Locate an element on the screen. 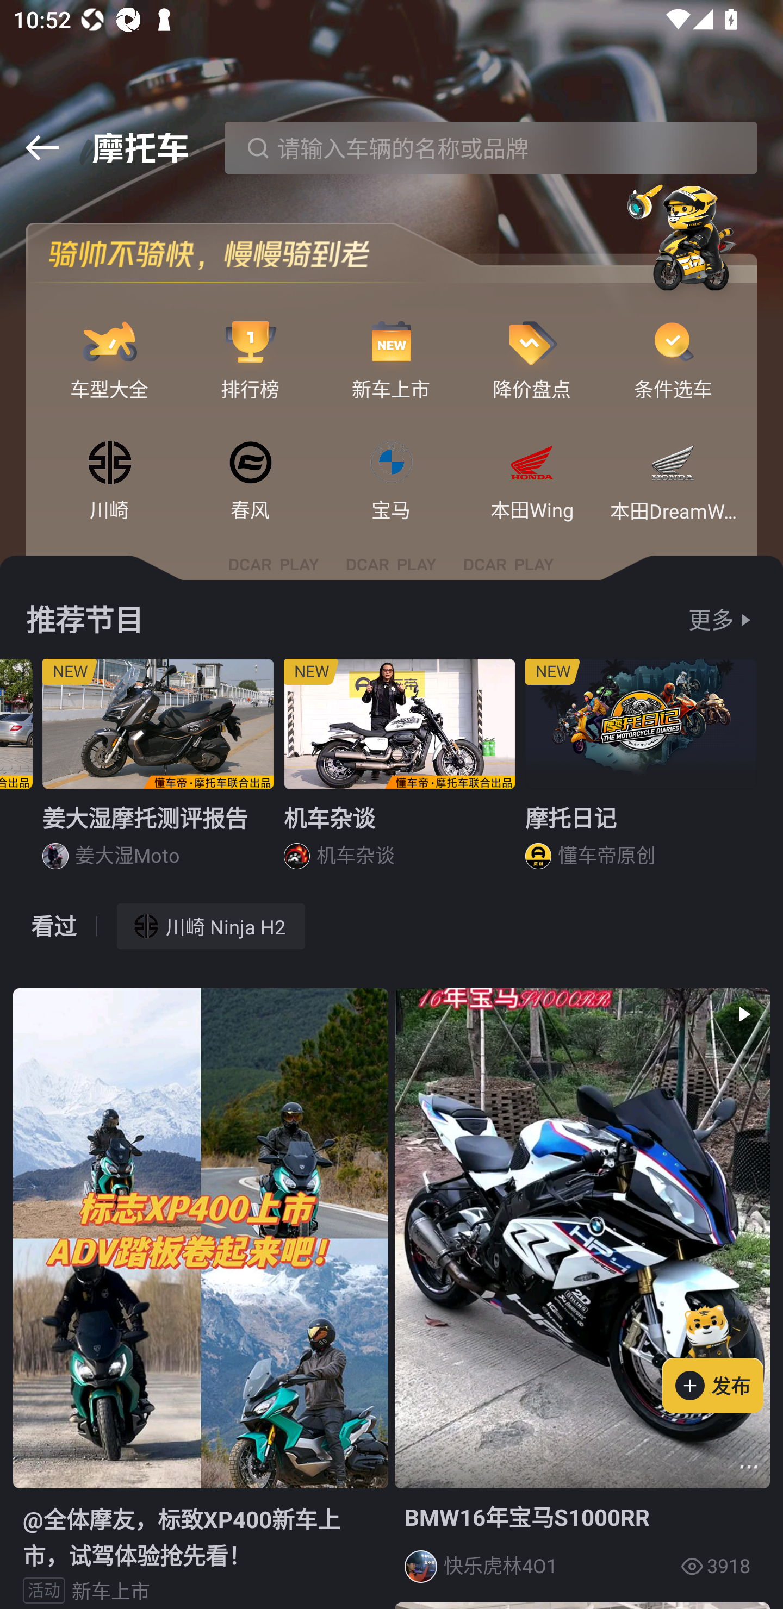  条件选车 is located at coordinates (673, 343).